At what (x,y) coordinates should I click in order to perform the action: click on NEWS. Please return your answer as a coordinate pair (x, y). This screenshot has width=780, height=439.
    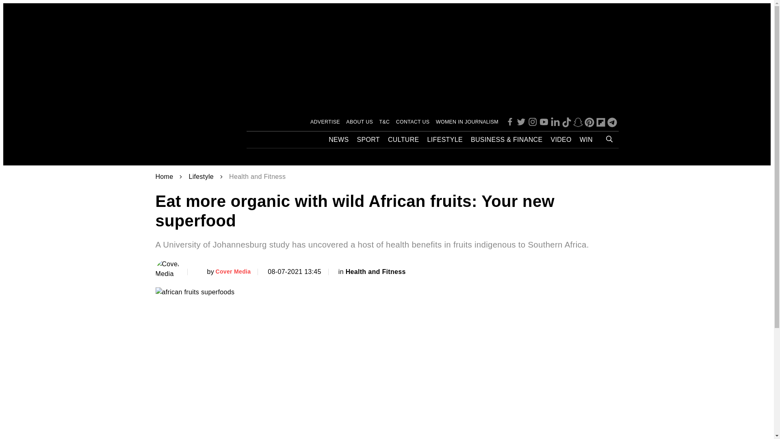
    Looking at the image, I should click on (338, 140).